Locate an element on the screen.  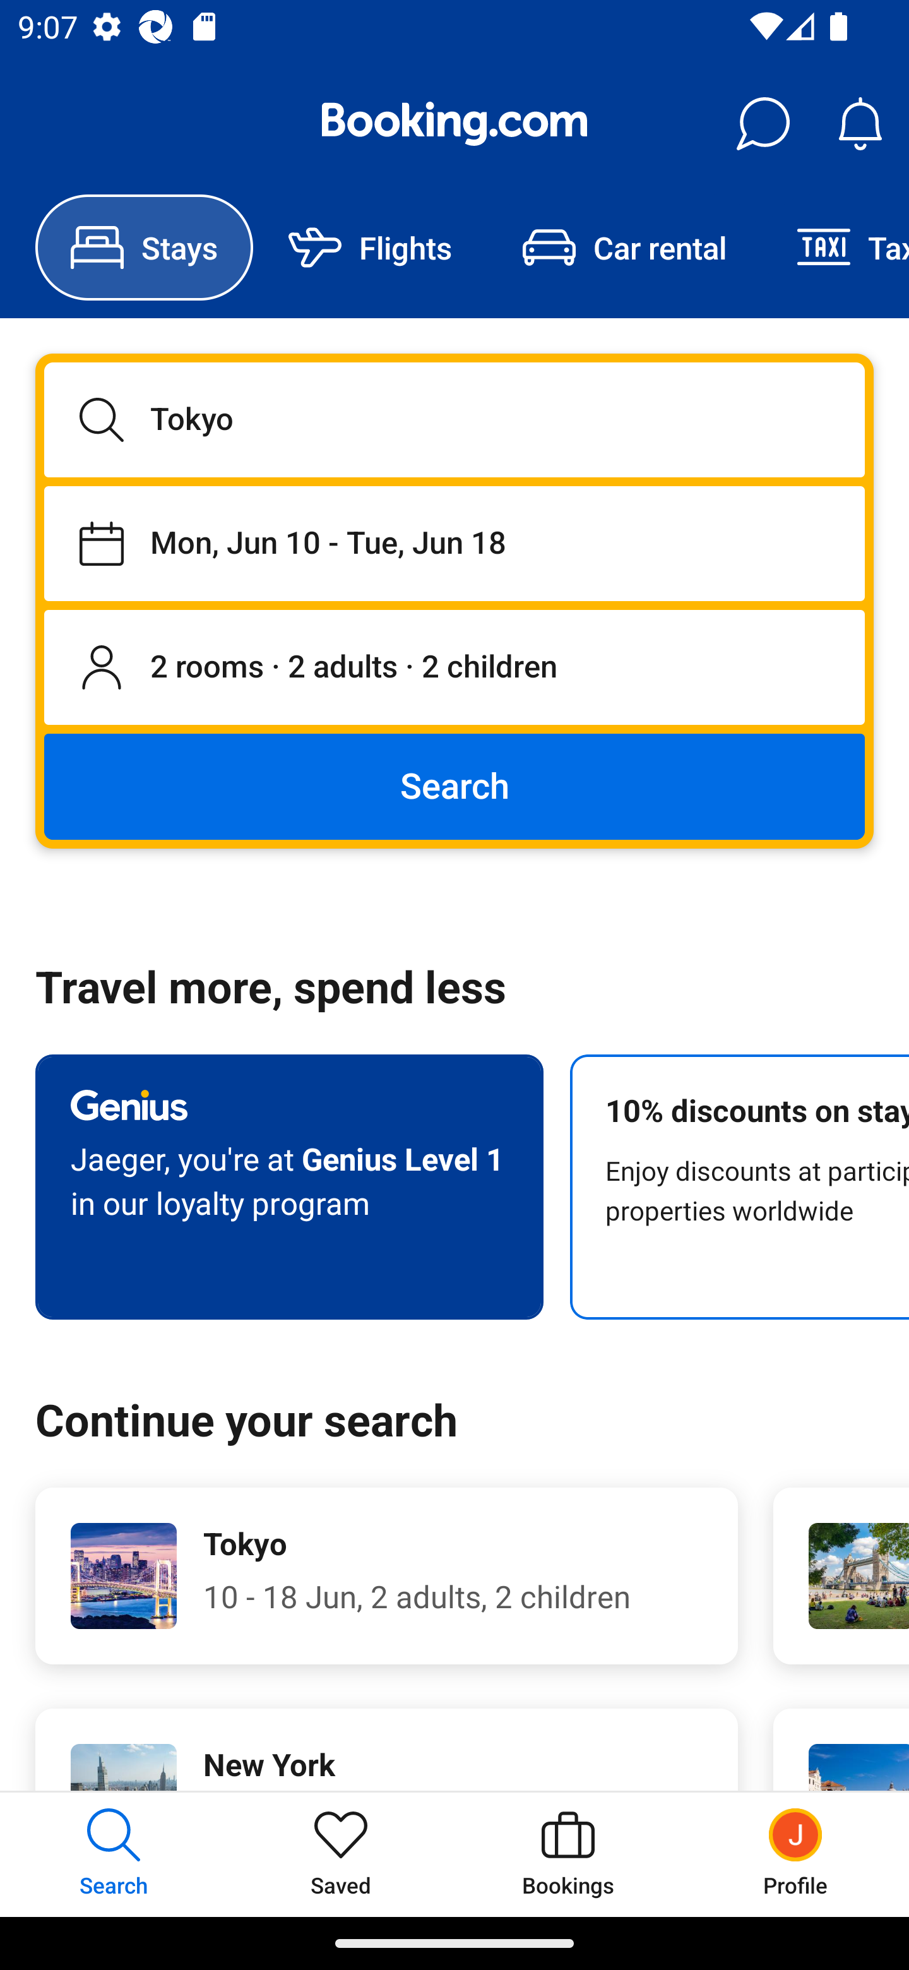
2 rooms, 2 adults, 2 children is located at coordinates (454, 668).